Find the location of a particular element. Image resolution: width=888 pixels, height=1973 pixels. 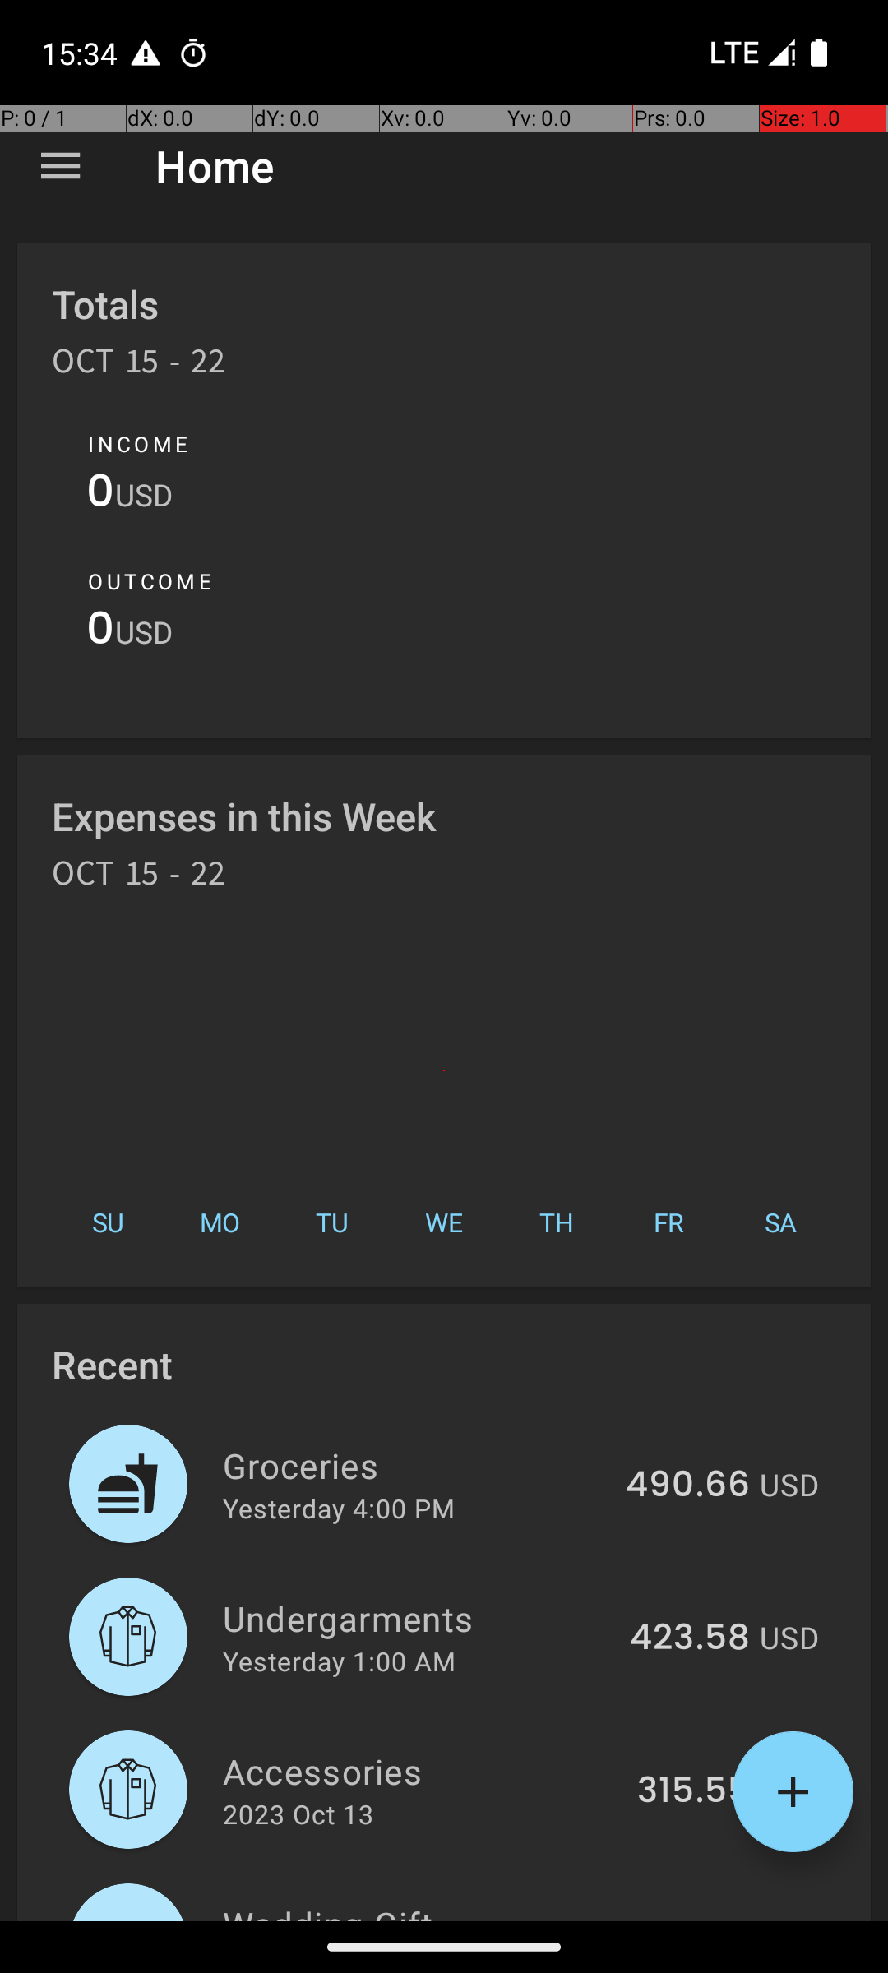

Undergarments is located at coordinates (417, 1618).